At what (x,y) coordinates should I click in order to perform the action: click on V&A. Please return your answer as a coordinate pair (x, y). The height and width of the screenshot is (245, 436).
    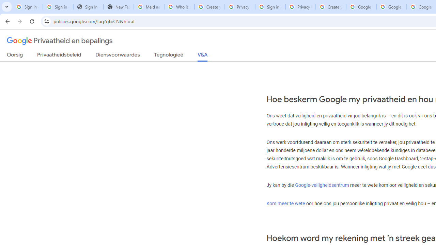
    Looking at the image, I should click on (202, 56).